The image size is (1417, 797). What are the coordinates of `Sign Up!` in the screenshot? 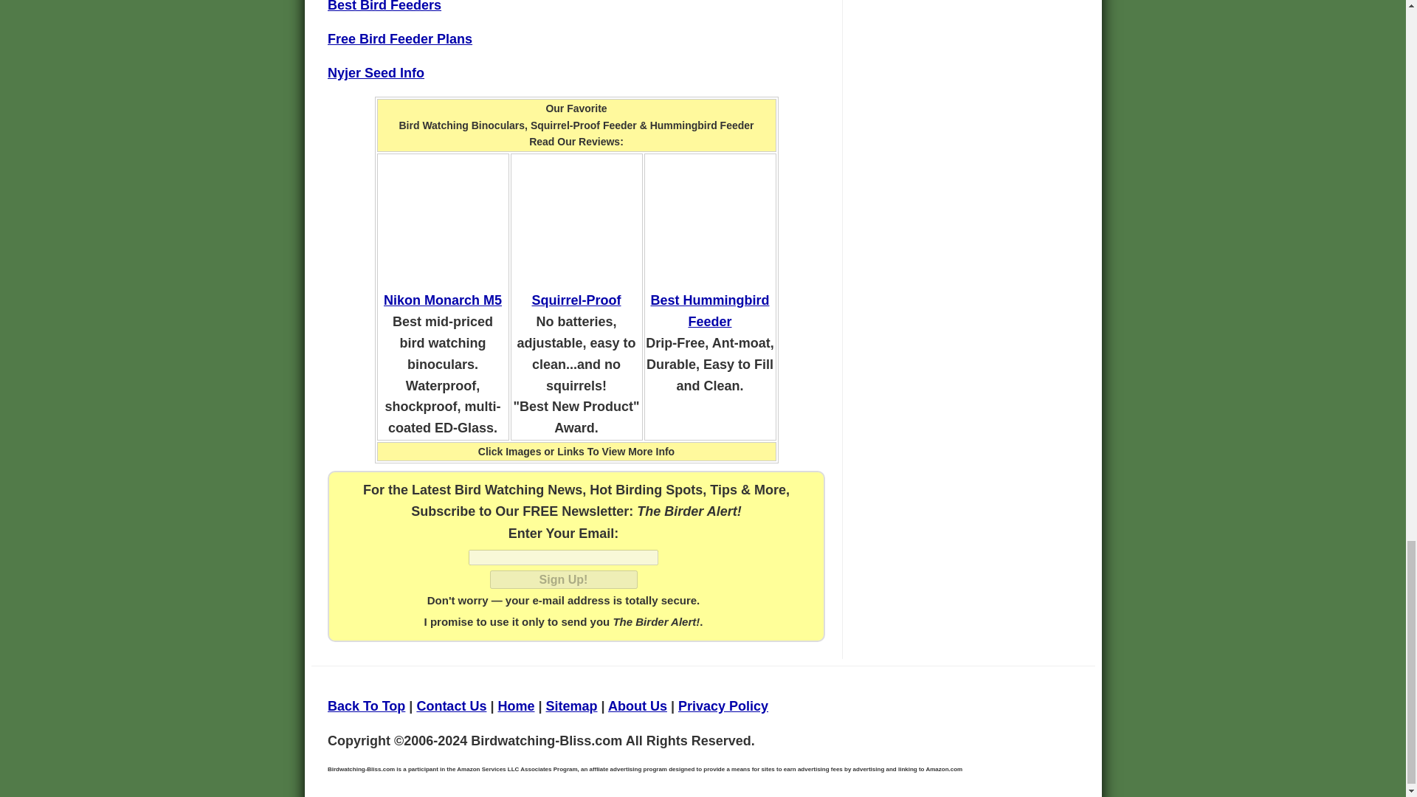 It's located at (564, 580).